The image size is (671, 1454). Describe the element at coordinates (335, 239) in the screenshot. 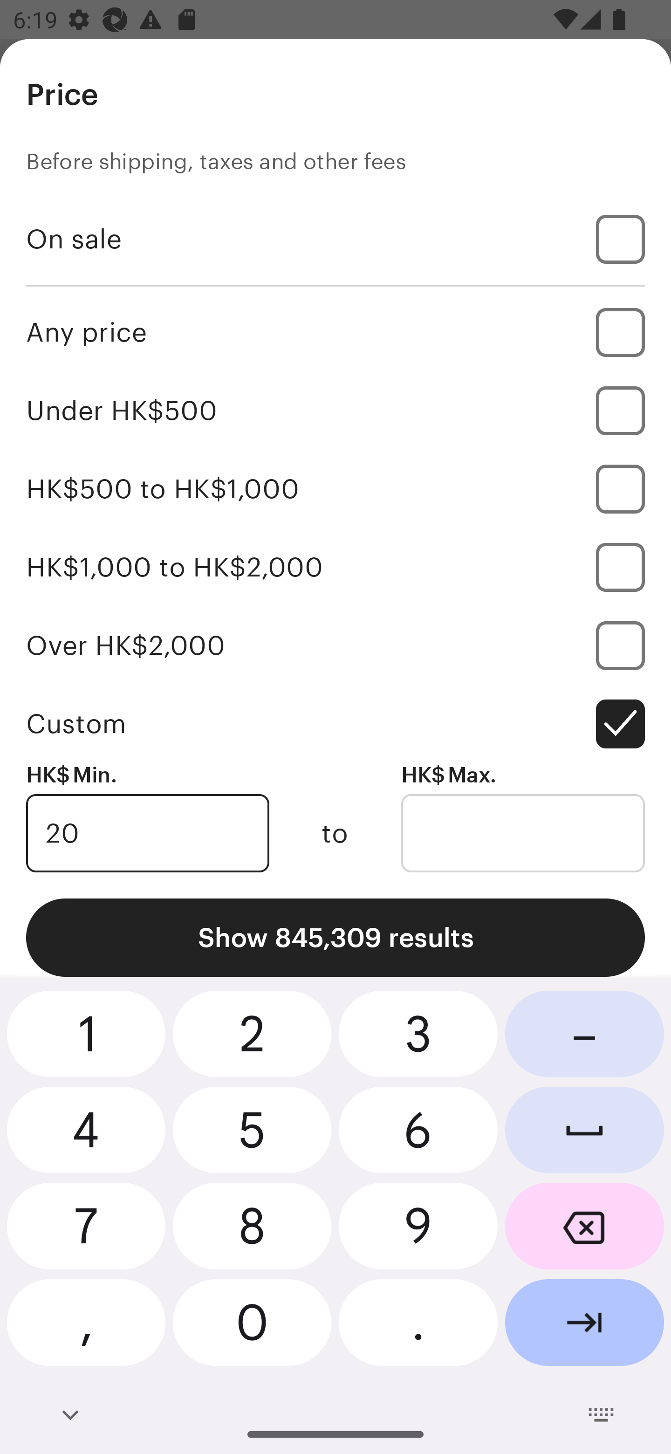

I see `On sale` at that location.